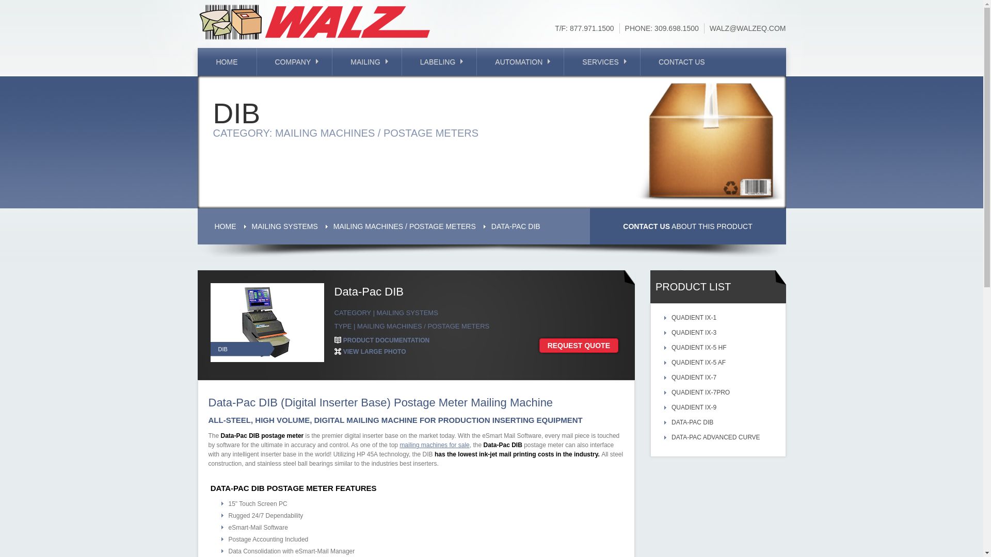 The height and width of the screenshot is (557, 991). I want to click on MAILING, so click(366, 61).